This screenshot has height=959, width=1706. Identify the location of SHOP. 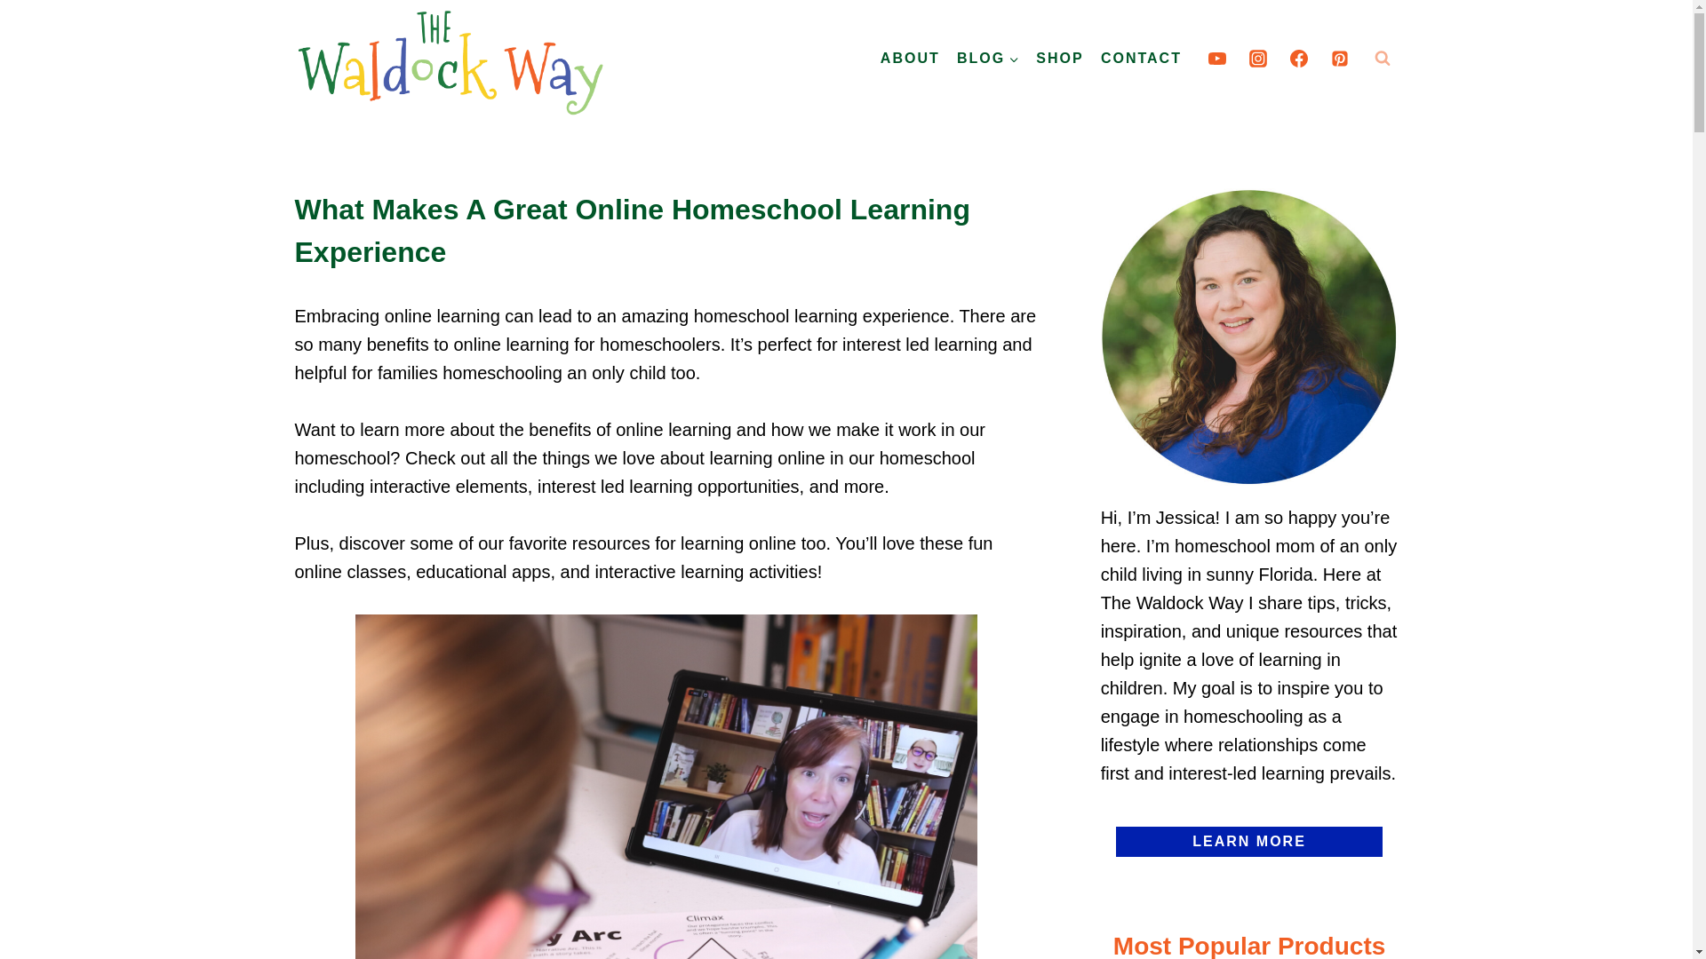
(1061, 58).